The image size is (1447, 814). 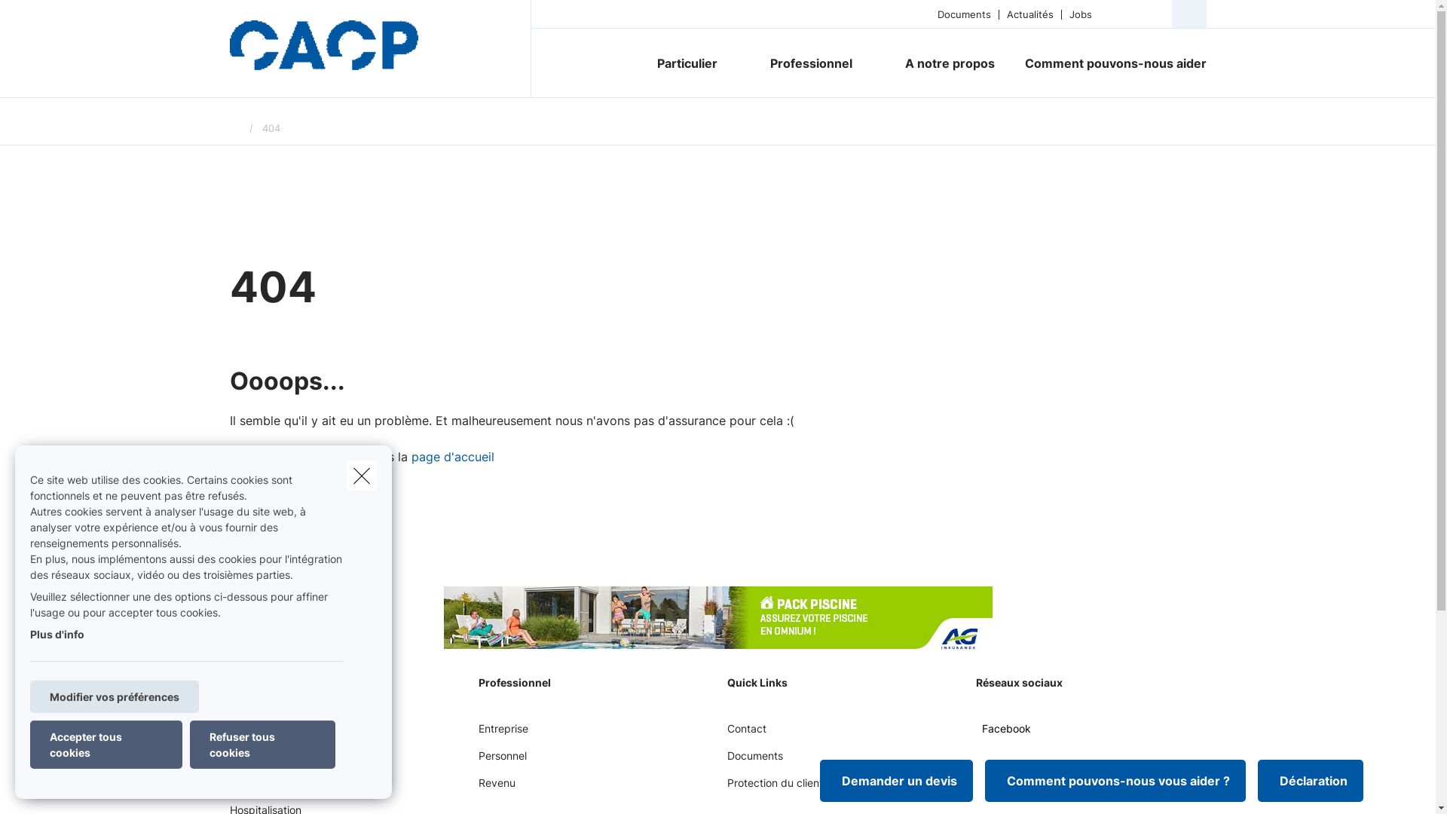 I want to click on Demander un devis, so click(x=897, y=781).